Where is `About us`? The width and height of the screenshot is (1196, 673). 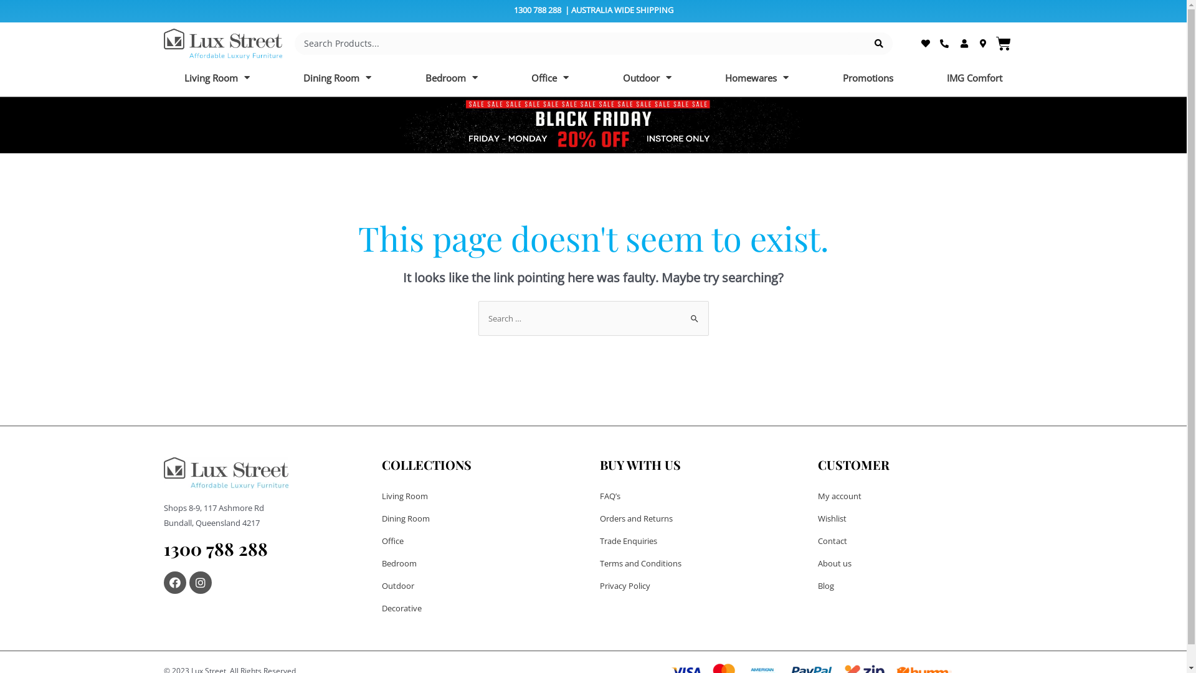
About us is located at coordinates (920, 563).